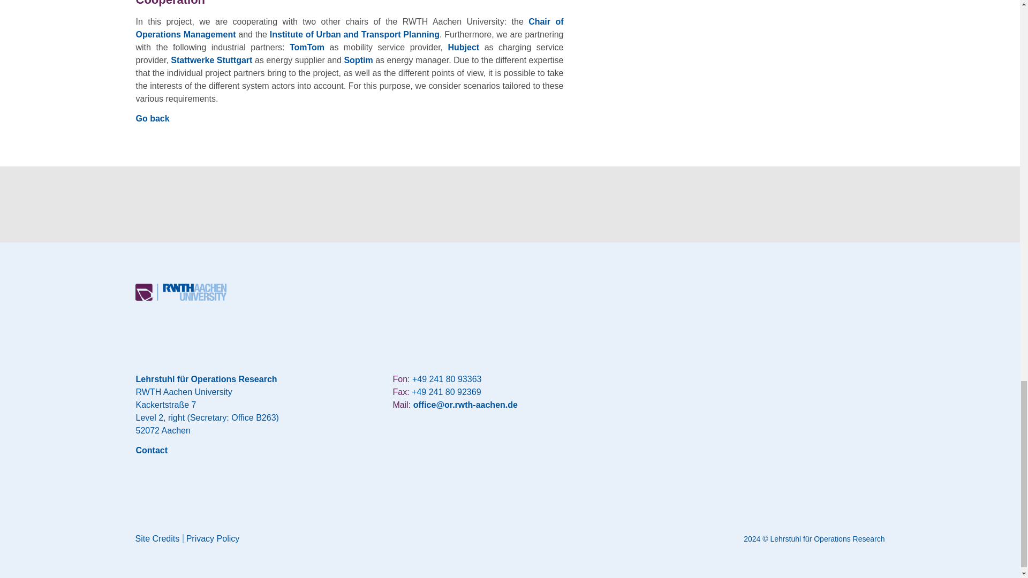 The height and width of the screenshot is (578, 1028). What do you see at coordinates (354, 34) in the screenshot?
I see `Institute of Urban and Transport Planning` at bounding box center [354, 34].